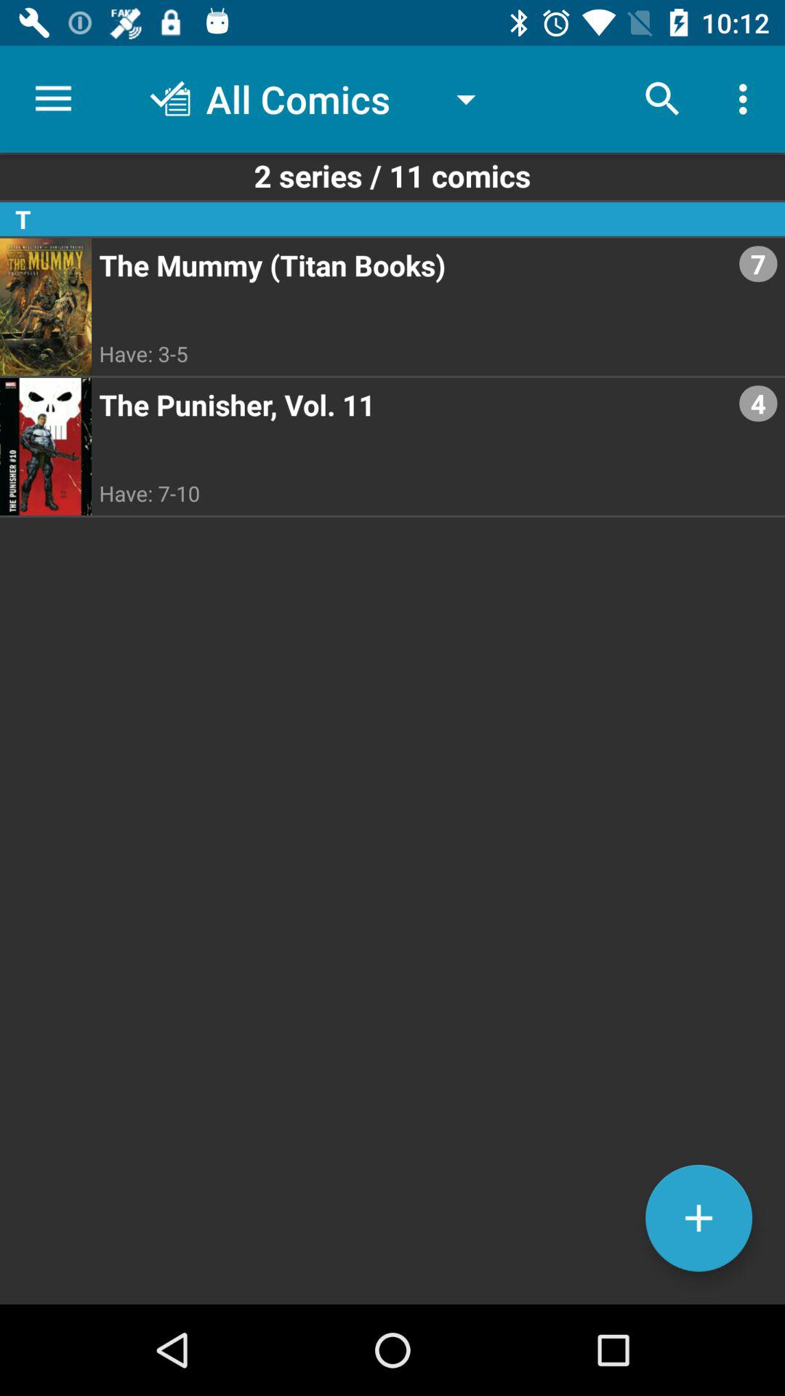 Image resolution: width=785 pixels, height=1396 pixels. I want to click on all contact open, so click(699, 1219).